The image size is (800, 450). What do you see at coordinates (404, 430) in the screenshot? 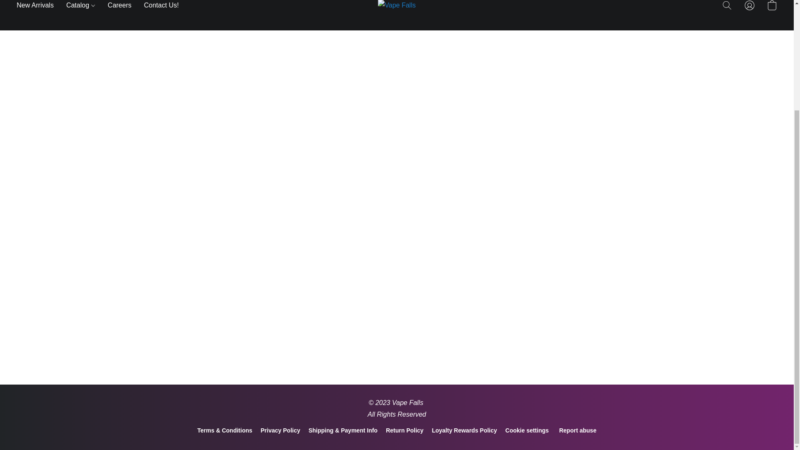
I see `Return Policy` at bounding box center [404, 430].